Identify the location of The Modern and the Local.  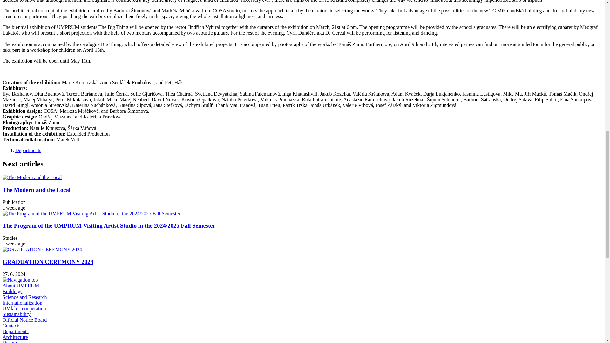
(32, 177).